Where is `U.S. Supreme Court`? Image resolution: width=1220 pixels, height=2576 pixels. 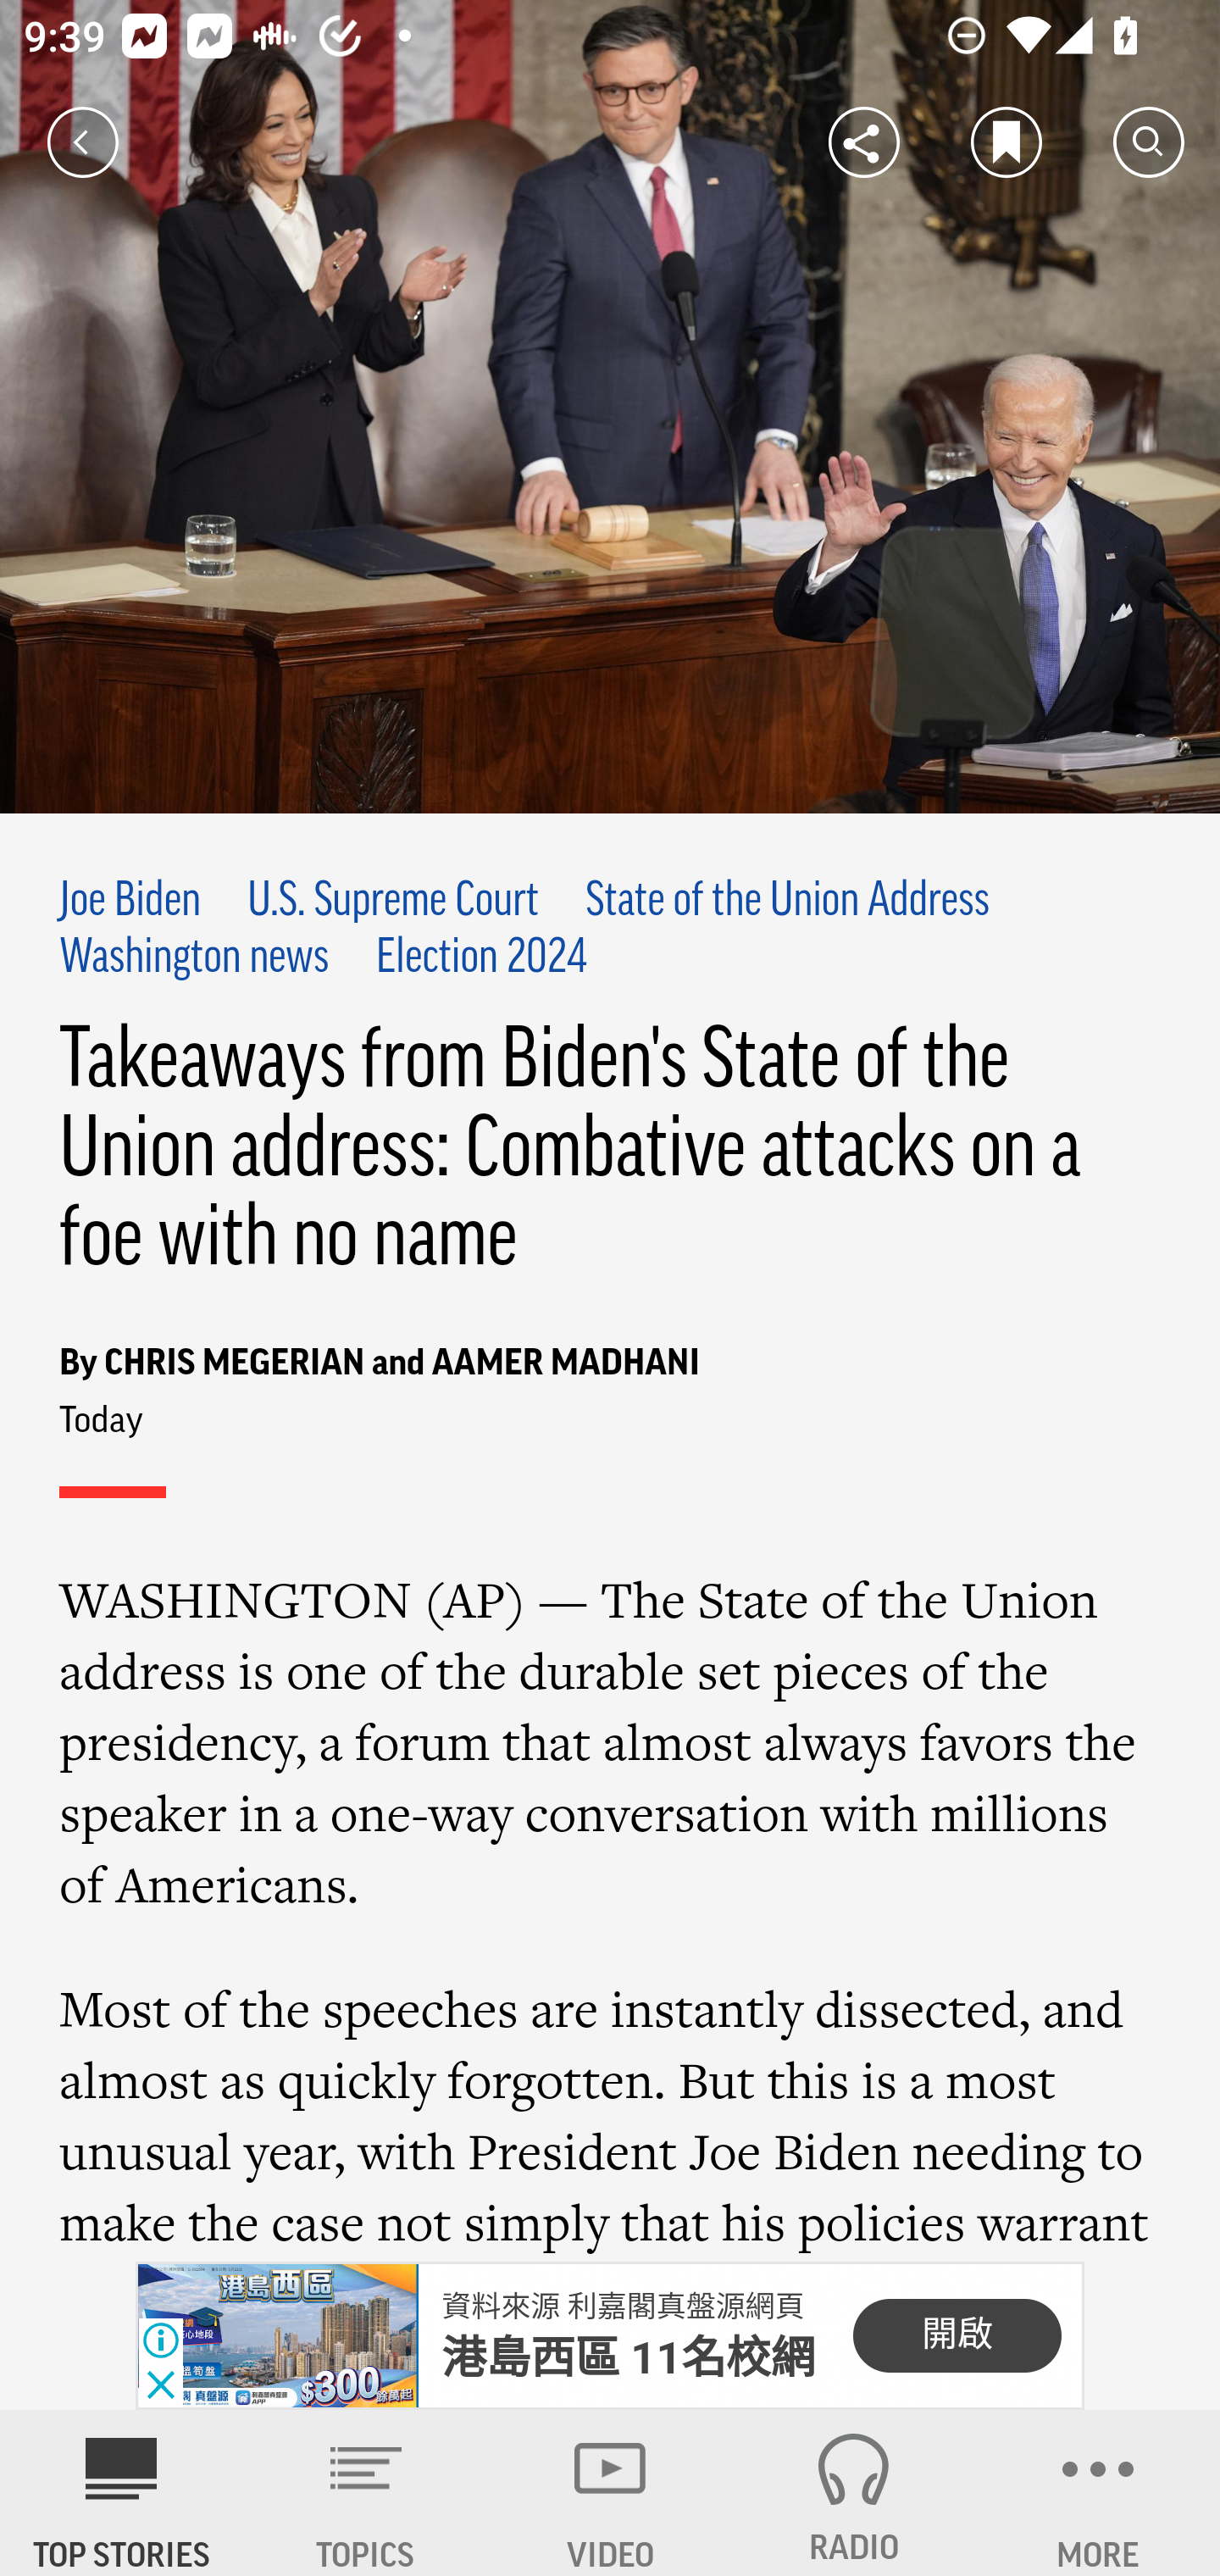
U.S. Supreme Court is located at coordinates (393, 902).